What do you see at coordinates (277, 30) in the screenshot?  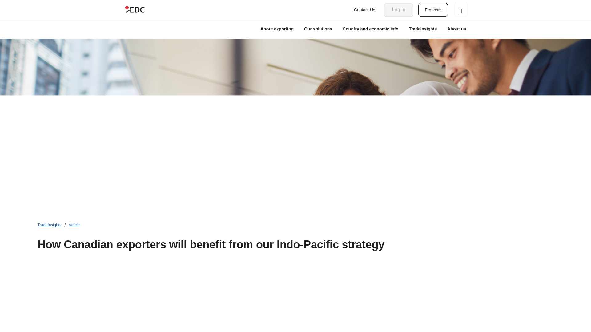 I see `About exporting` at bounding box center [277, 30].